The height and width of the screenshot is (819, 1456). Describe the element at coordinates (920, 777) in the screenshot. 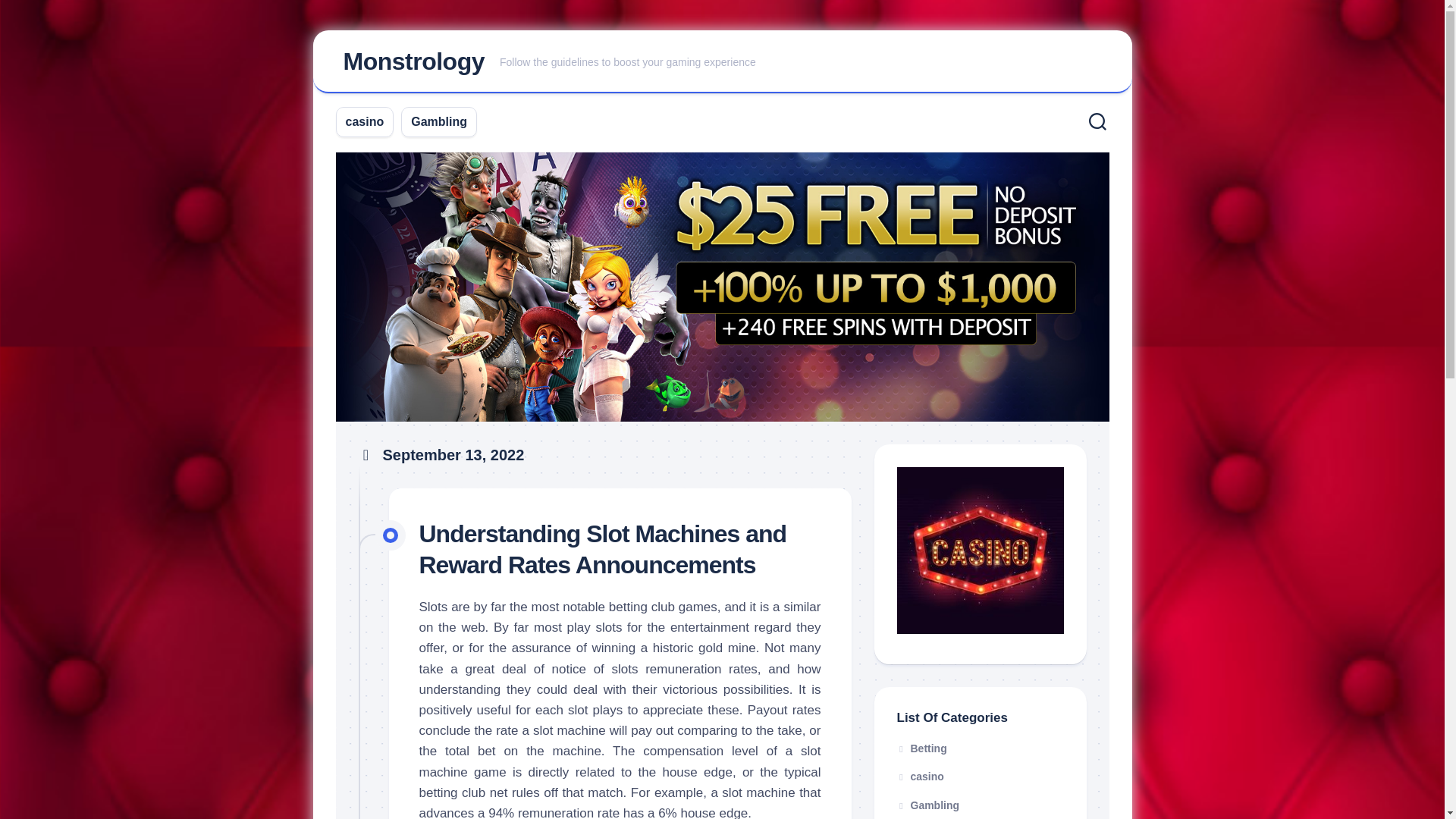

I see `casino` at that location.